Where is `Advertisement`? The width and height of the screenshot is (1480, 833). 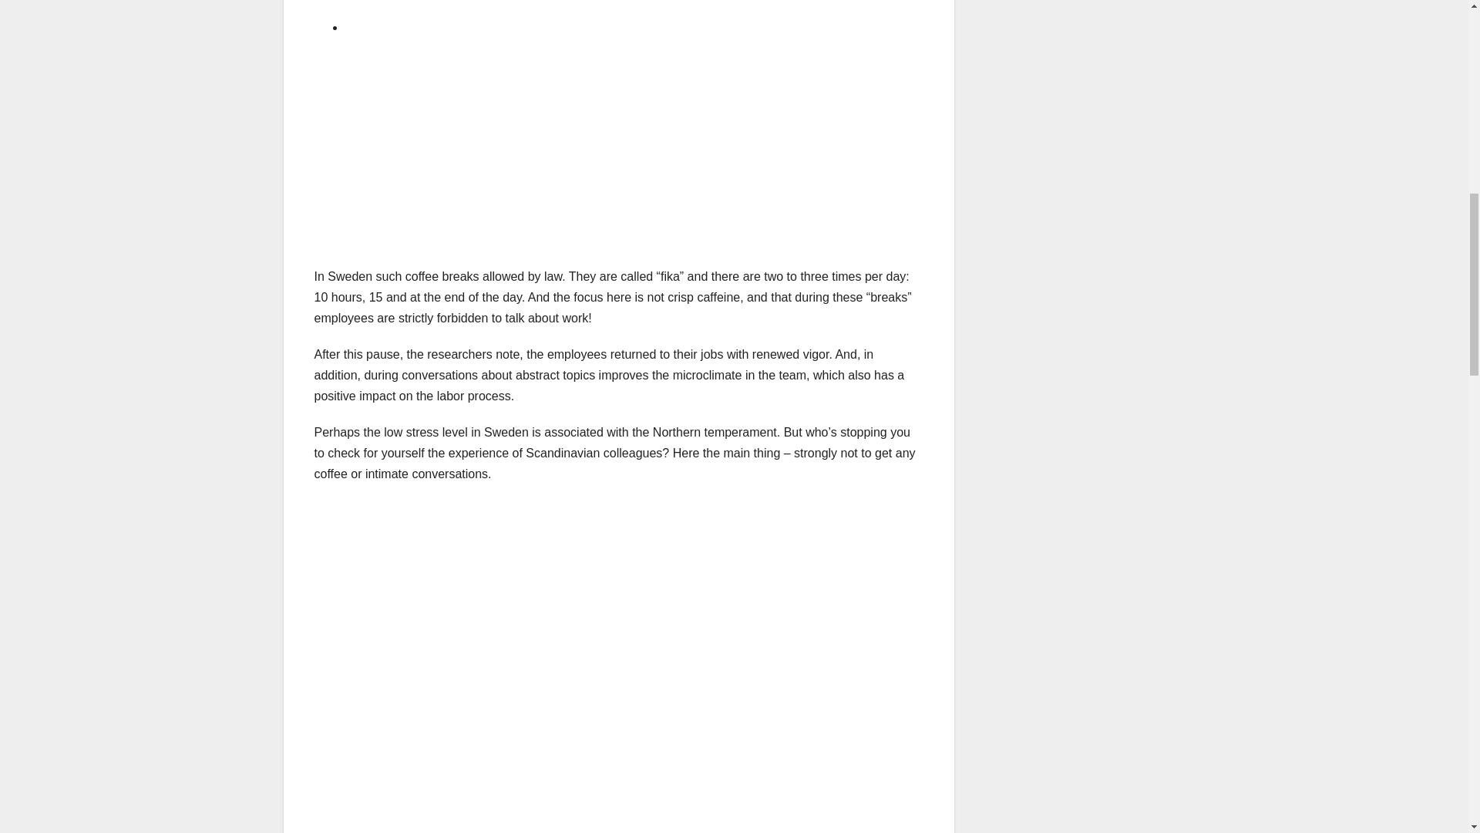 Advertisement is located at coordinates (618, 157).